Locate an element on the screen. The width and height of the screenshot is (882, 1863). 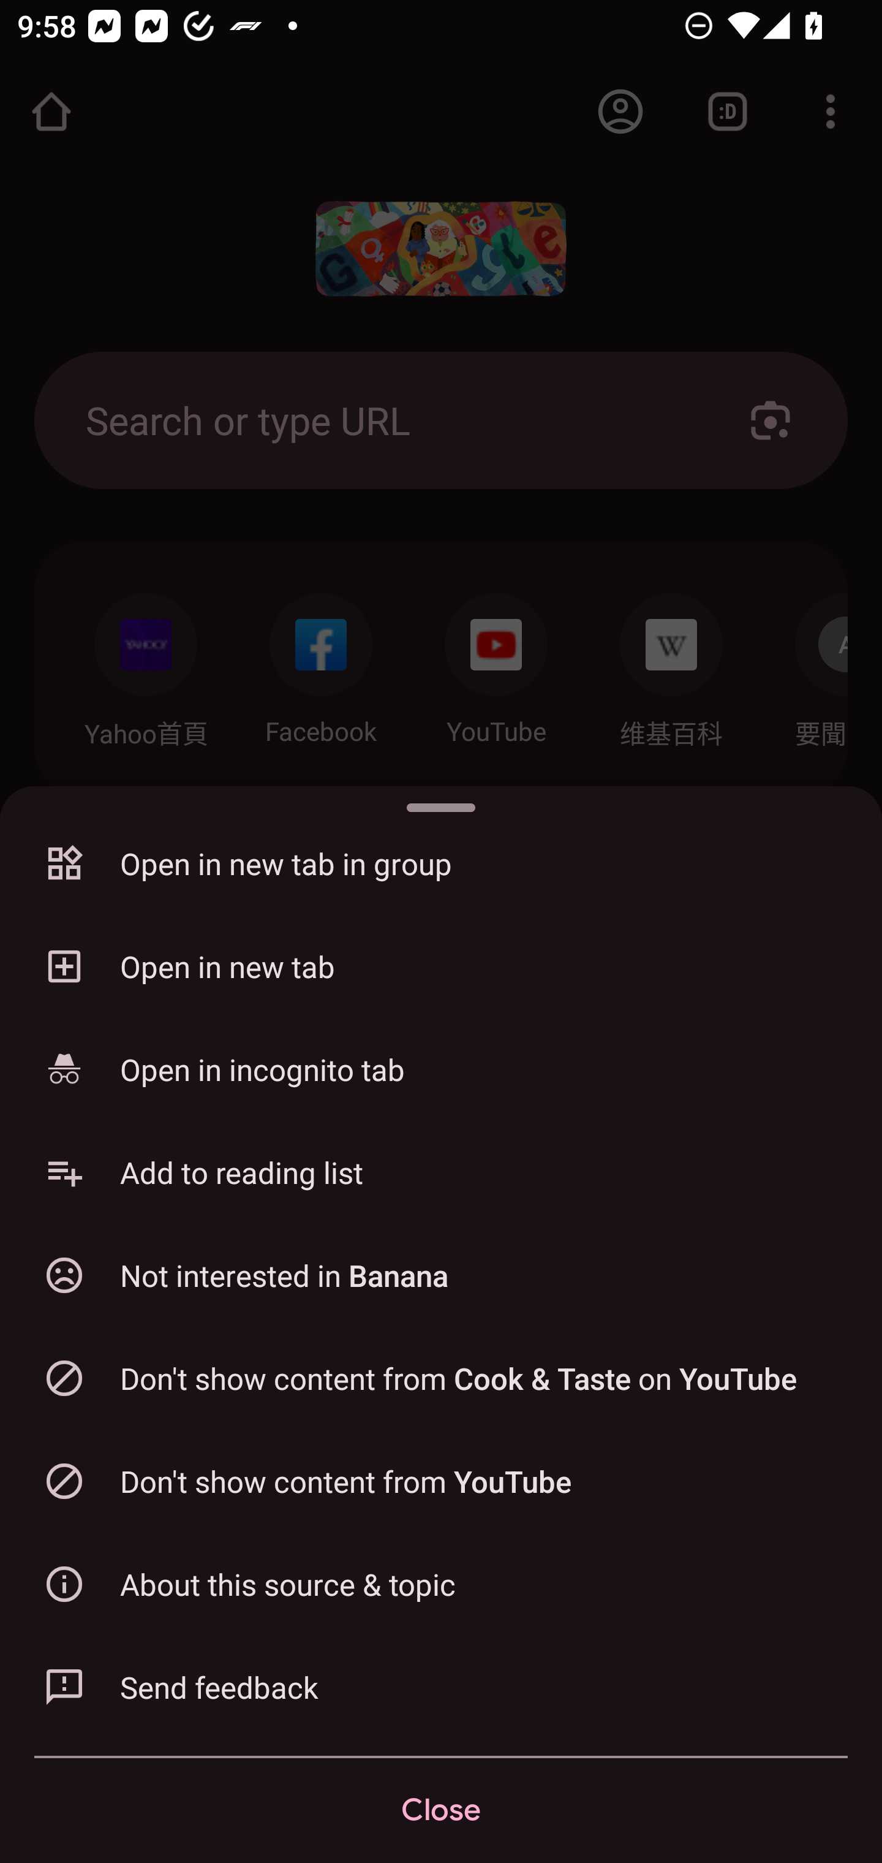
Close is located at coordinates (441, 1810).